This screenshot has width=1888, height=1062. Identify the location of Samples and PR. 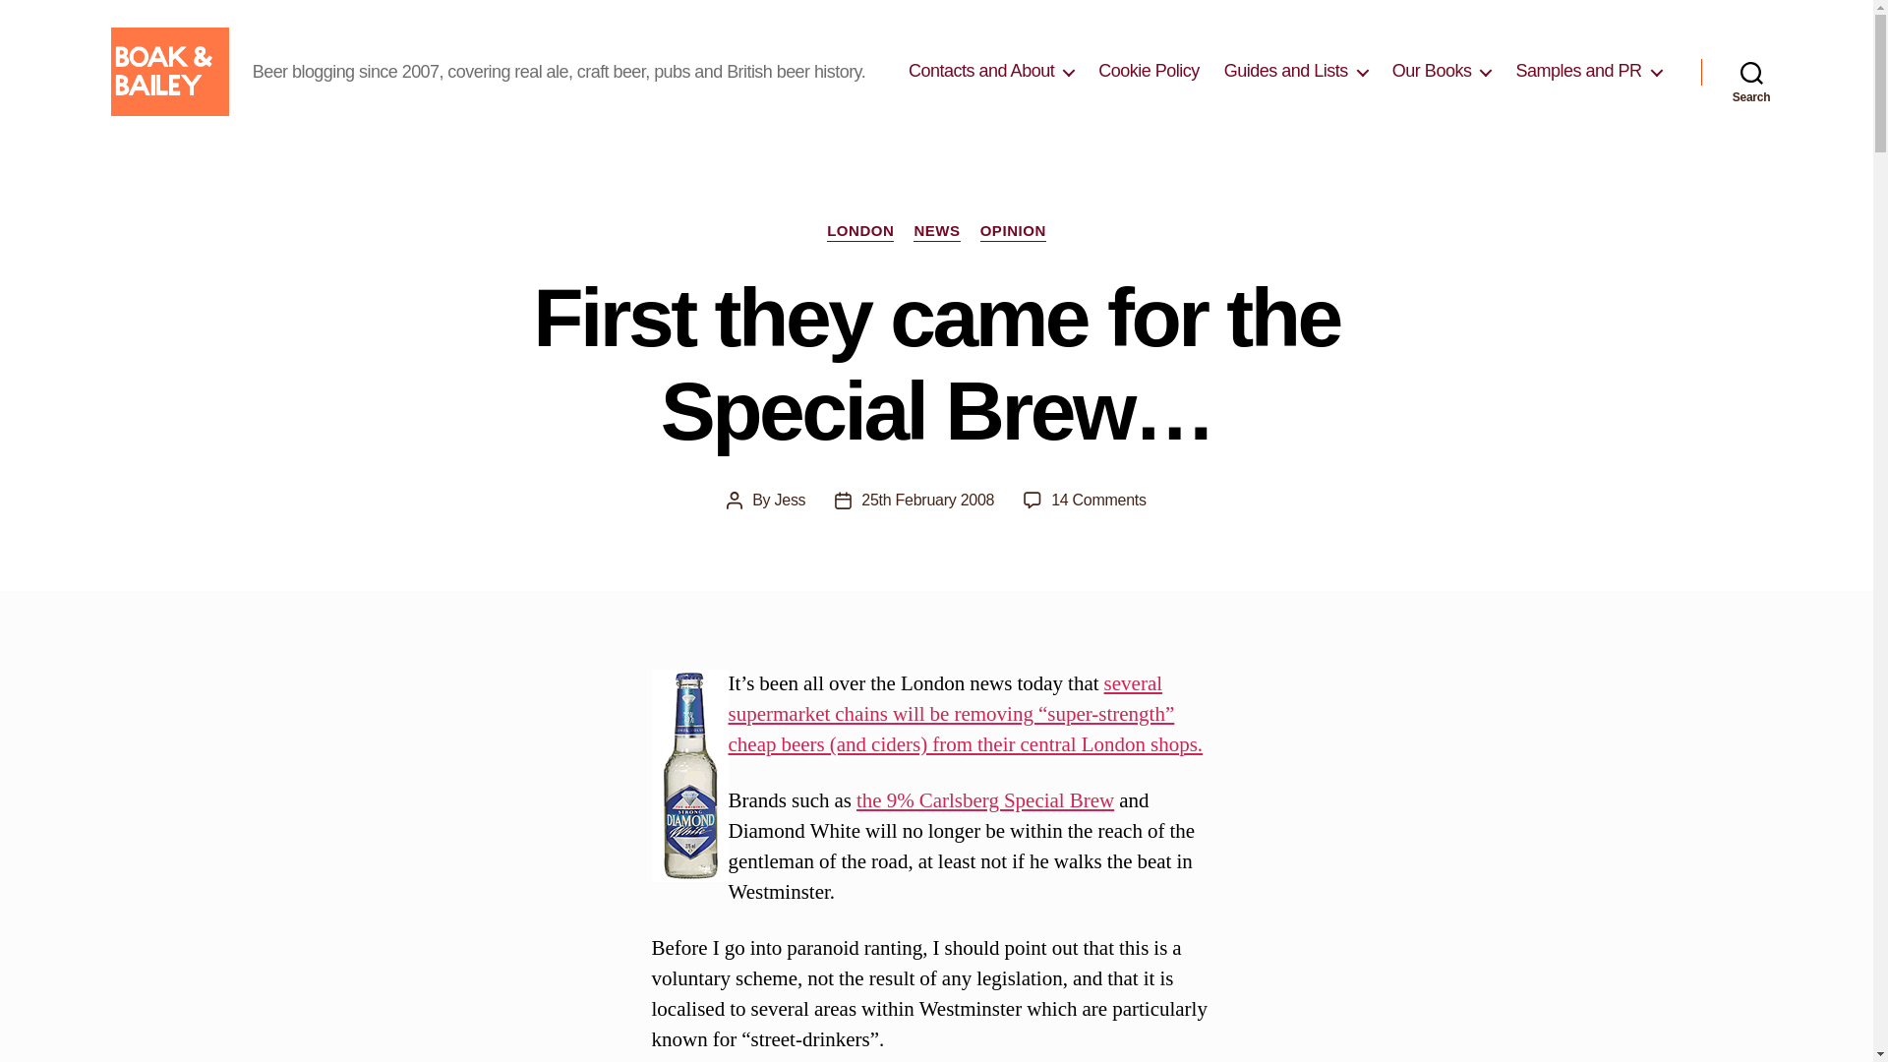
(1588, 71).